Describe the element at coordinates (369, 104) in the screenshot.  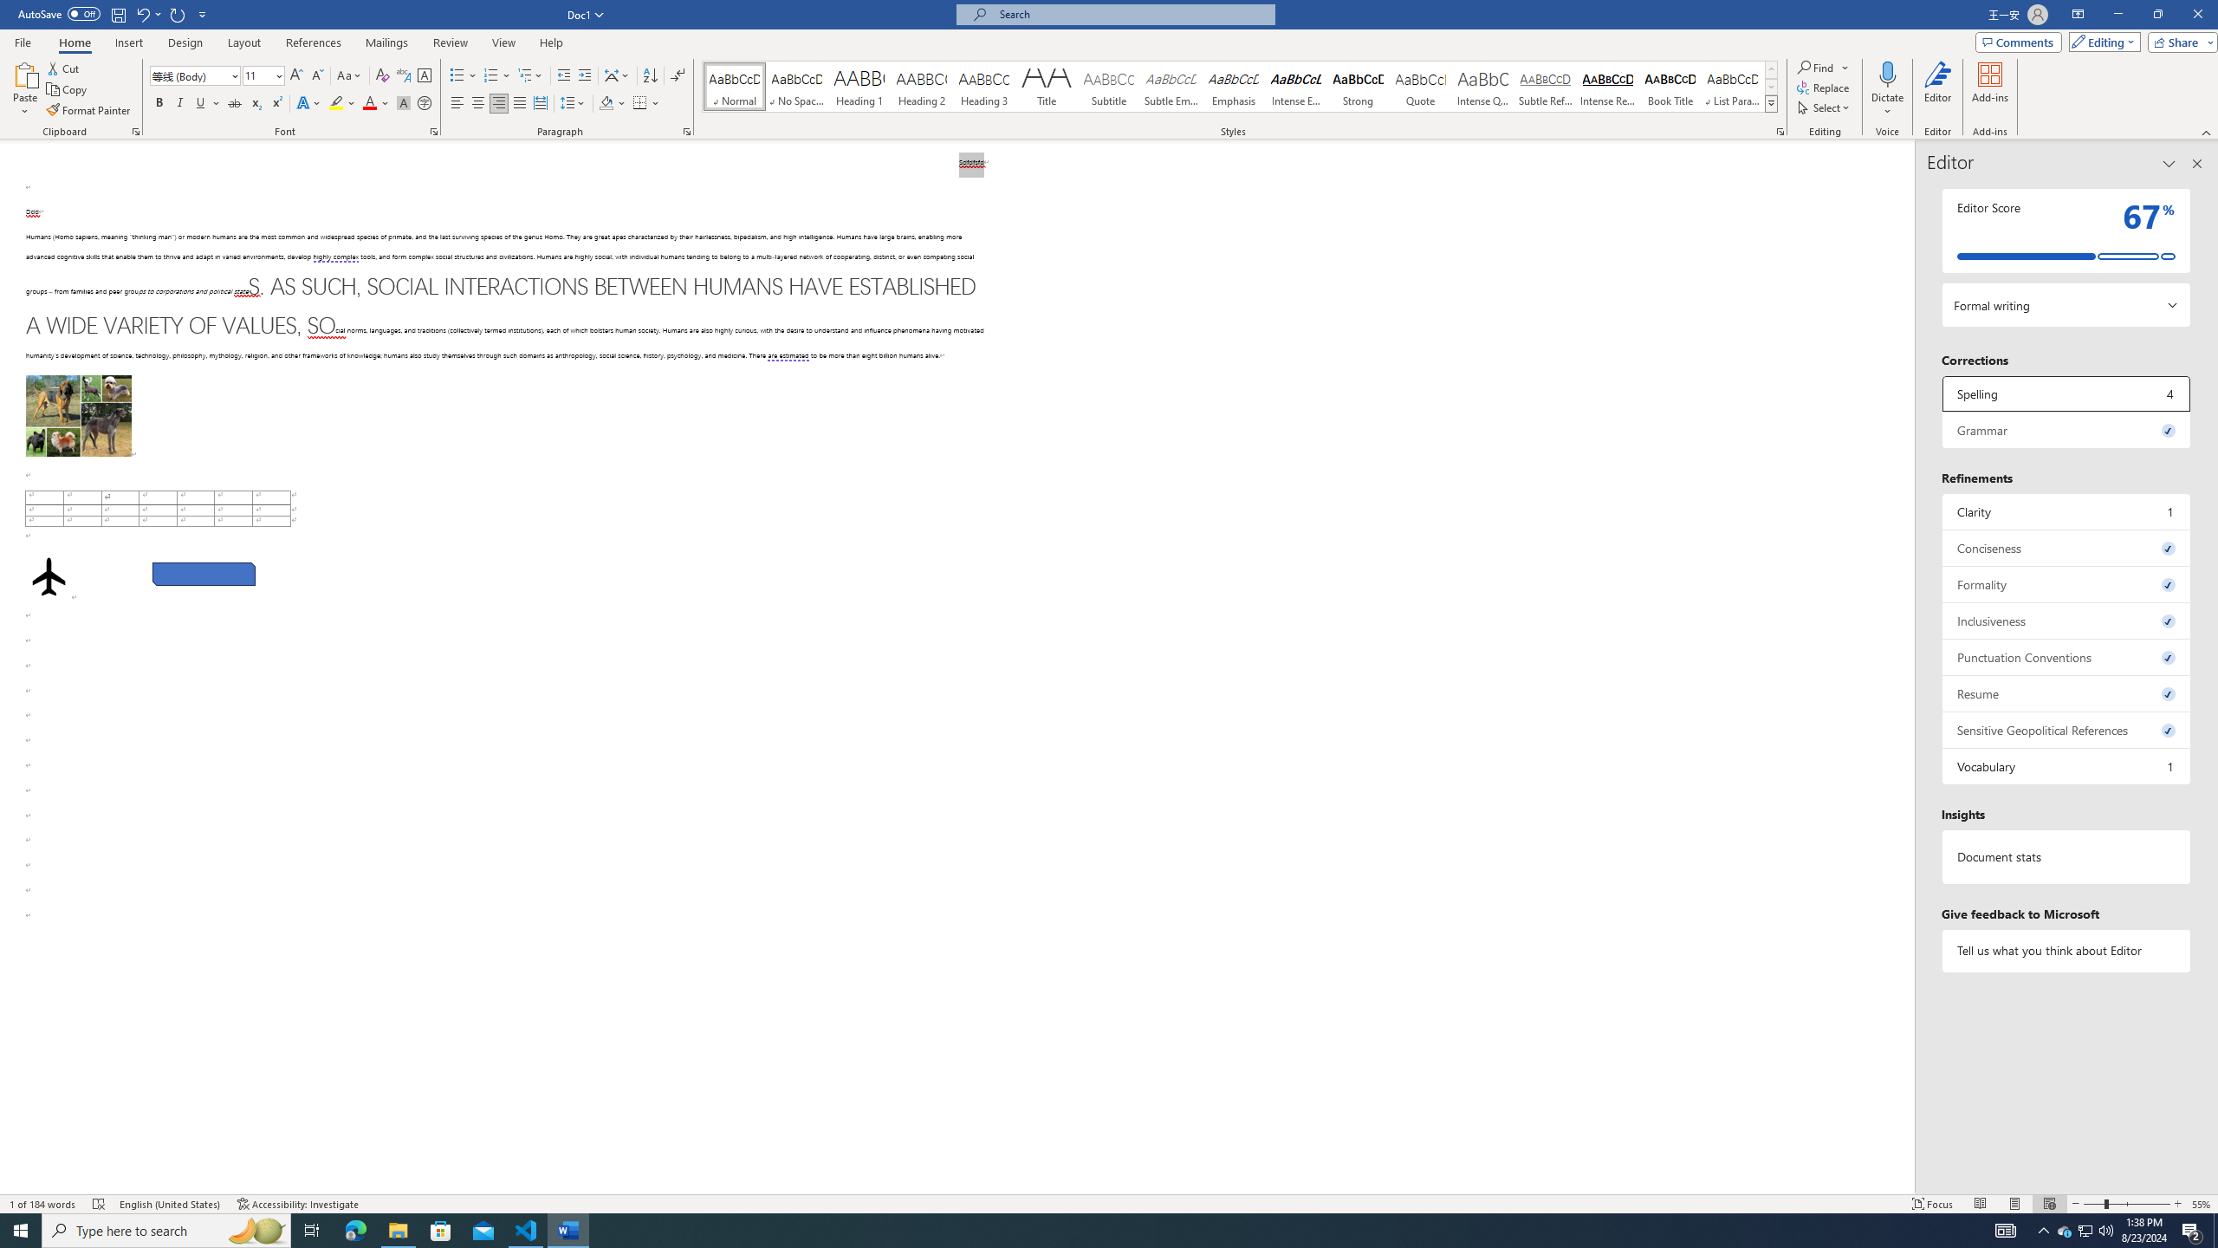
I see `Font Color Red` at that location.